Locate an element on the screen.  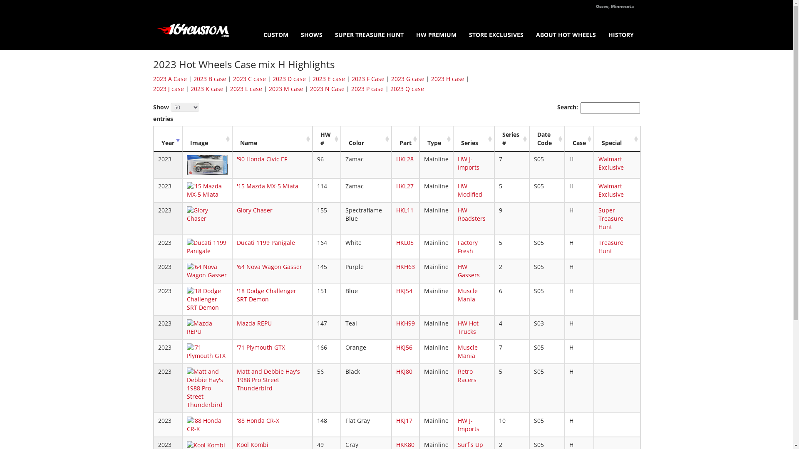
2023 Q case is located at coordinates (407, 89).